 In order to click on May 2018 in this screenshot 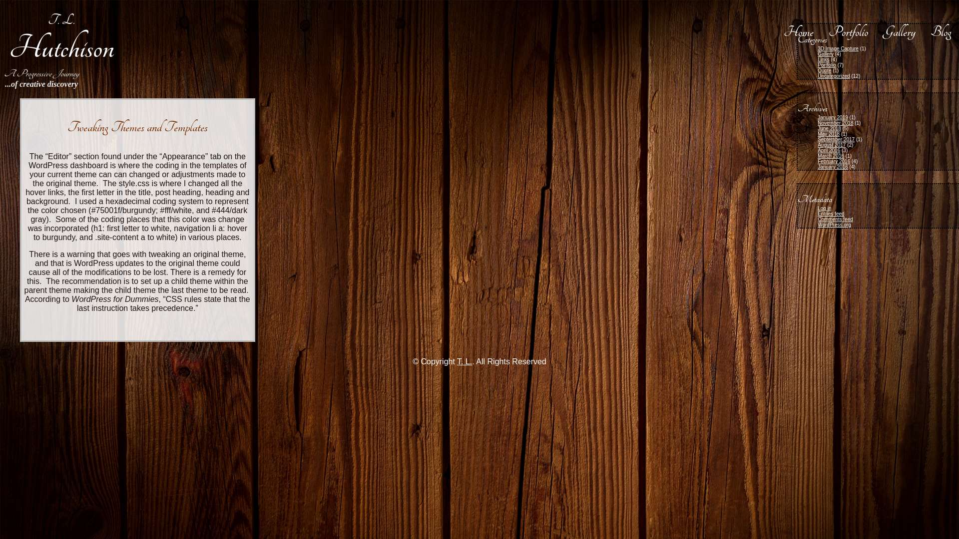, I will do `click(829, 134)`.